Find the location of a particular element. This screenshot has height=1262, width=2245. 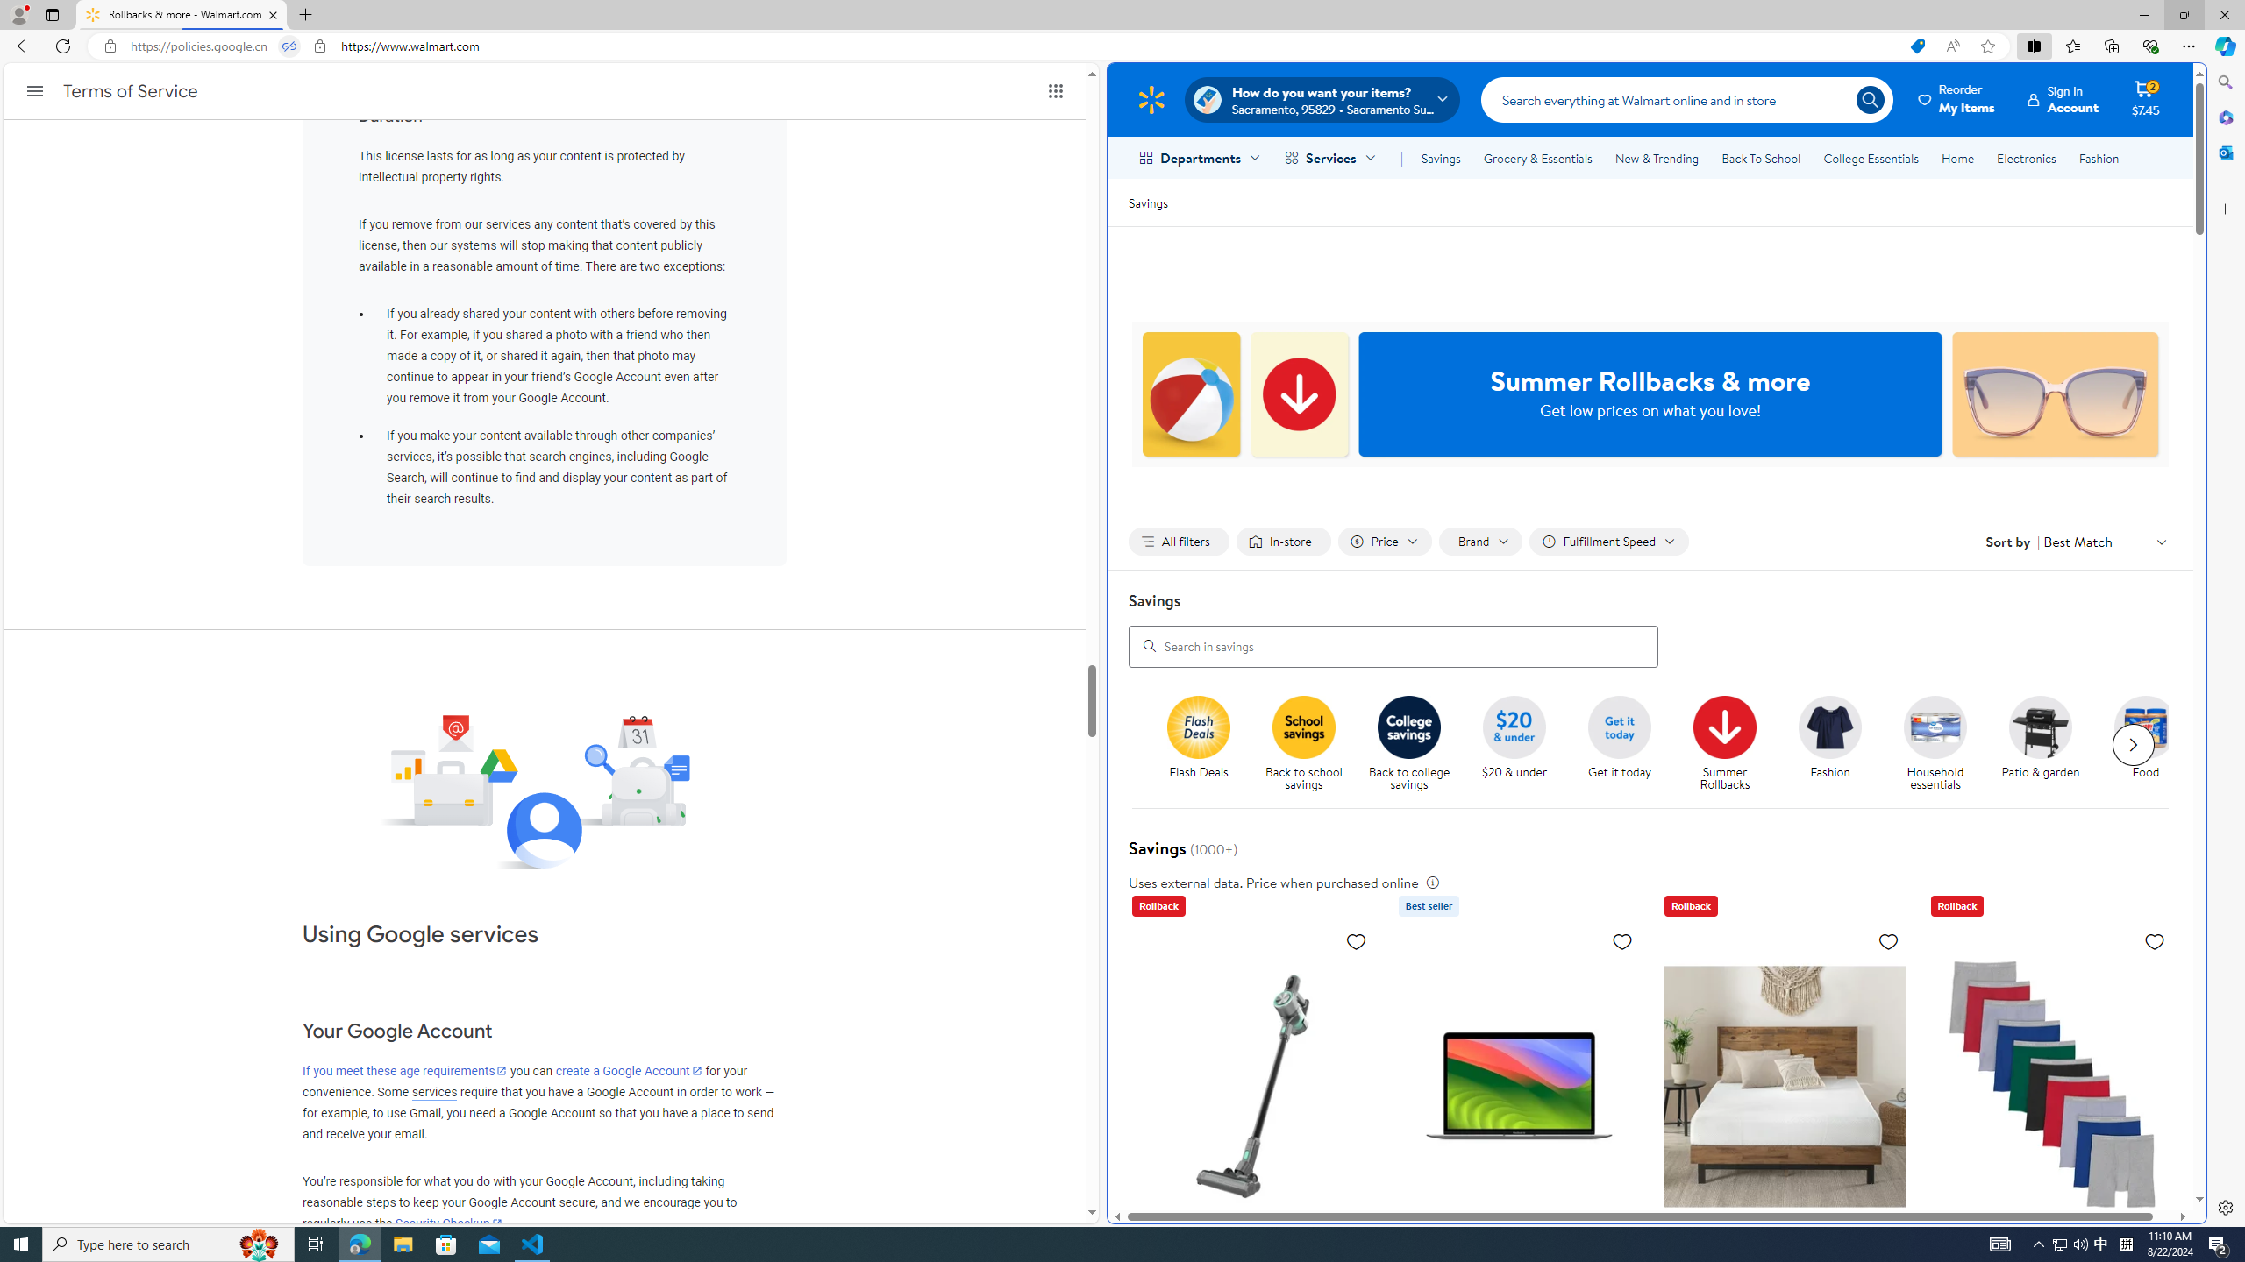

Summer Rollbacks is located at coordinates (1724, 727).